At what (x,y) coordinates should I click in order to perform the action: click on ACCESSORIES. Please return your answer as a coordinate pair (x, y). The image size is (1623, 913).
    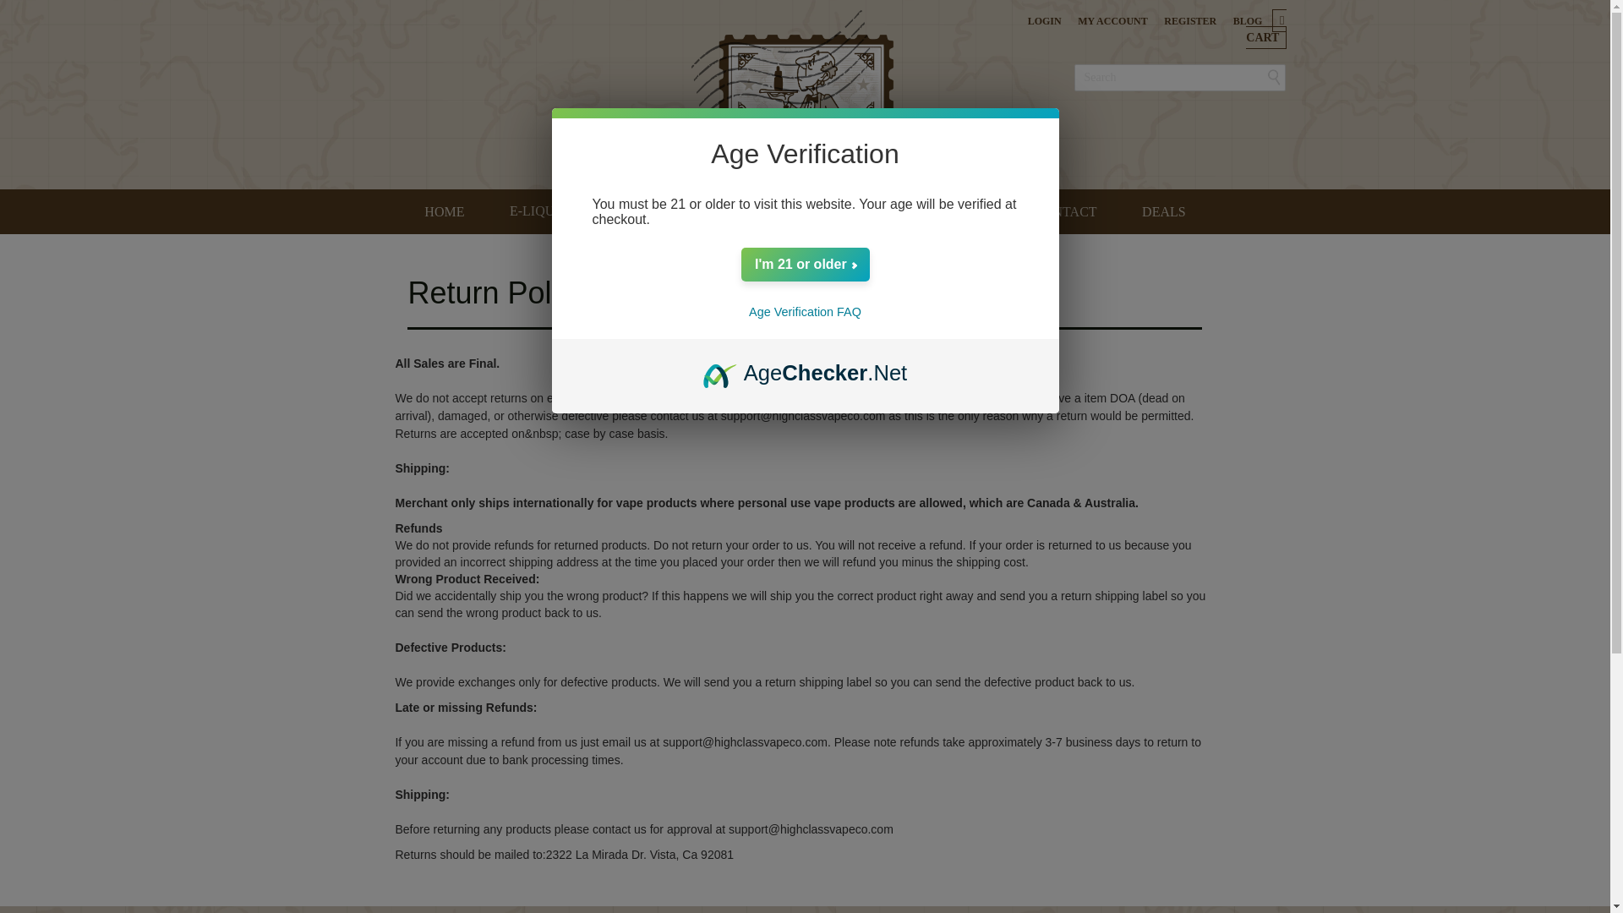
    Looking at the image, I should click on (811, 211).